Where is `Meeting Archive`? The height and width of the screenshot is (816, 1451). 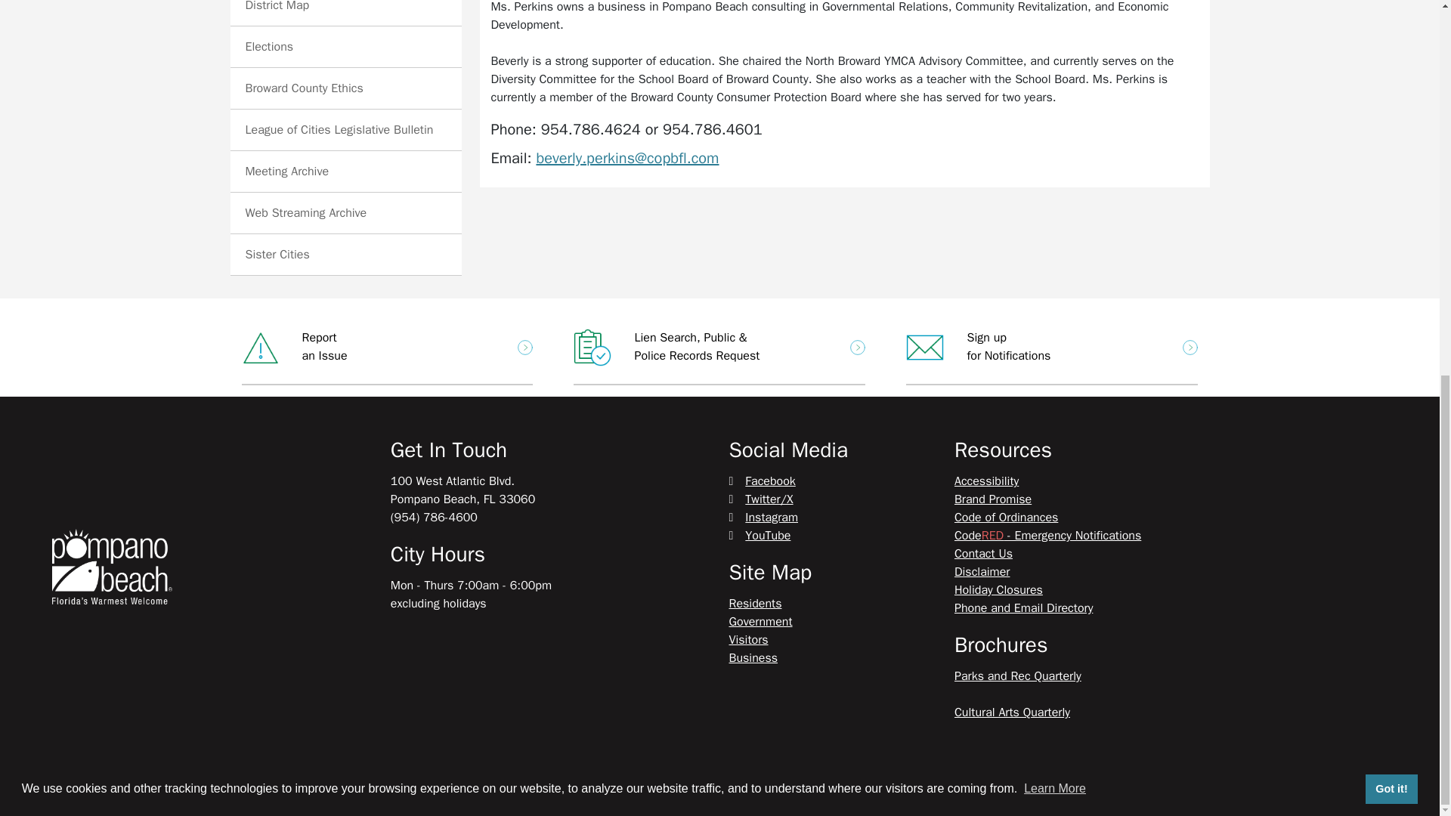
Meeting Archive is located at coordinates (277, 6).